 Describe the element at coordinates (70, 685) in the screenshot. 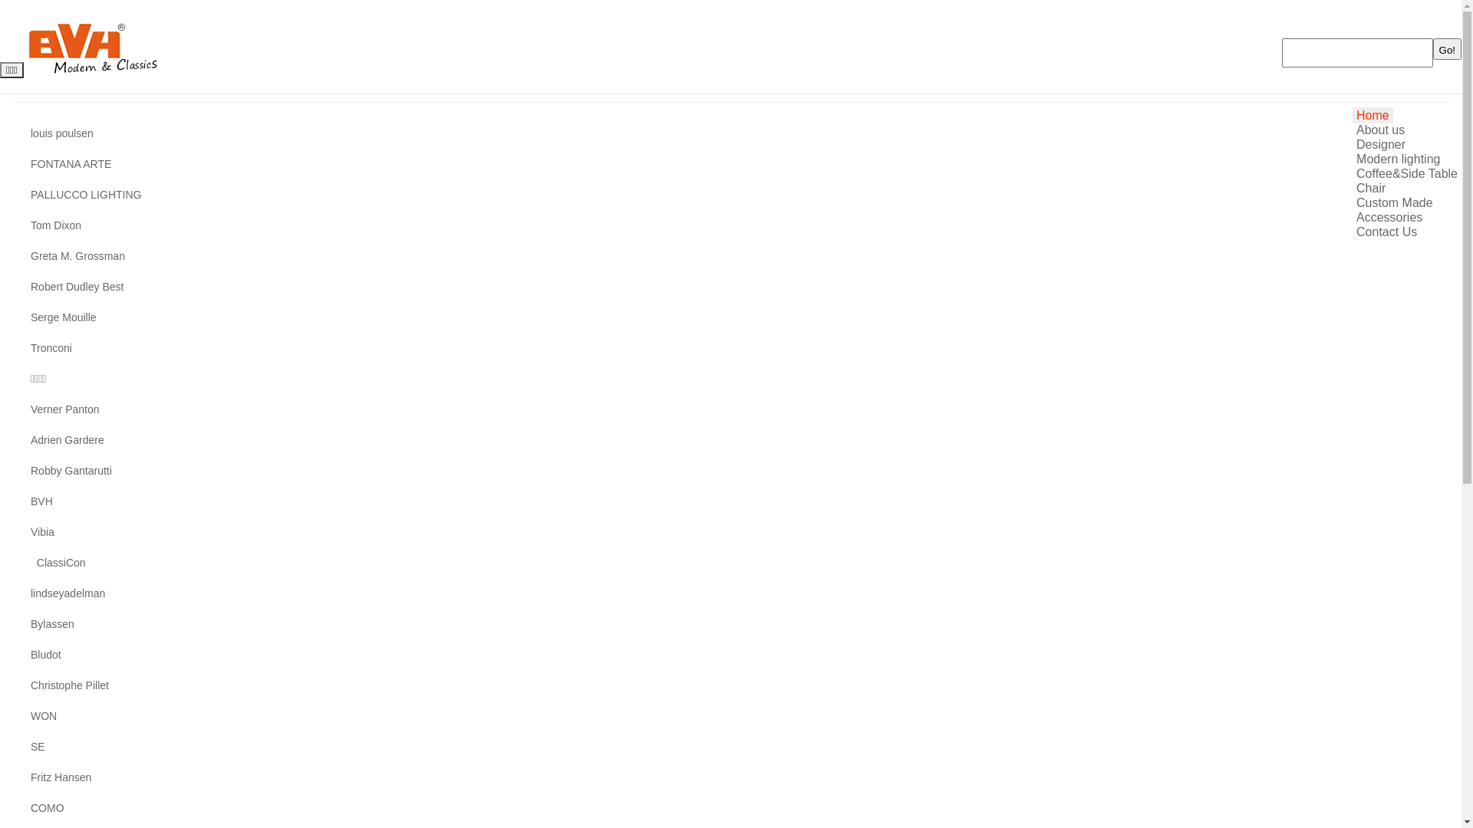

I see `Christophe Pillet` at that location.